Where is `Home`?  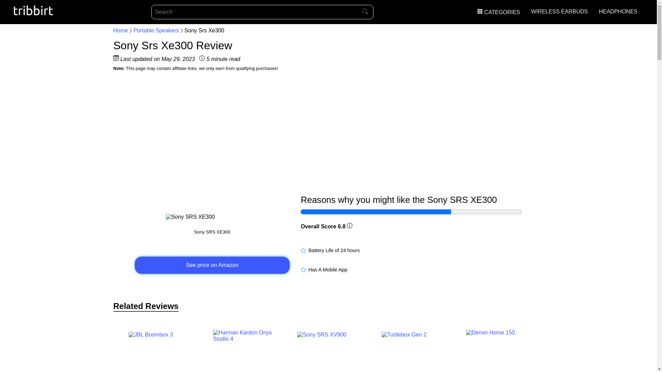 Home is located at coordinates (120, 30).